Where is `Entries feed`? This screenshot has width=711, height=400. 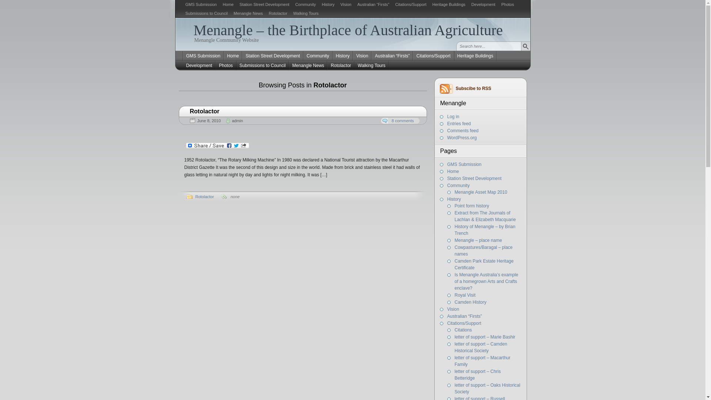 Entries feed is located at coordinates (459, 124).